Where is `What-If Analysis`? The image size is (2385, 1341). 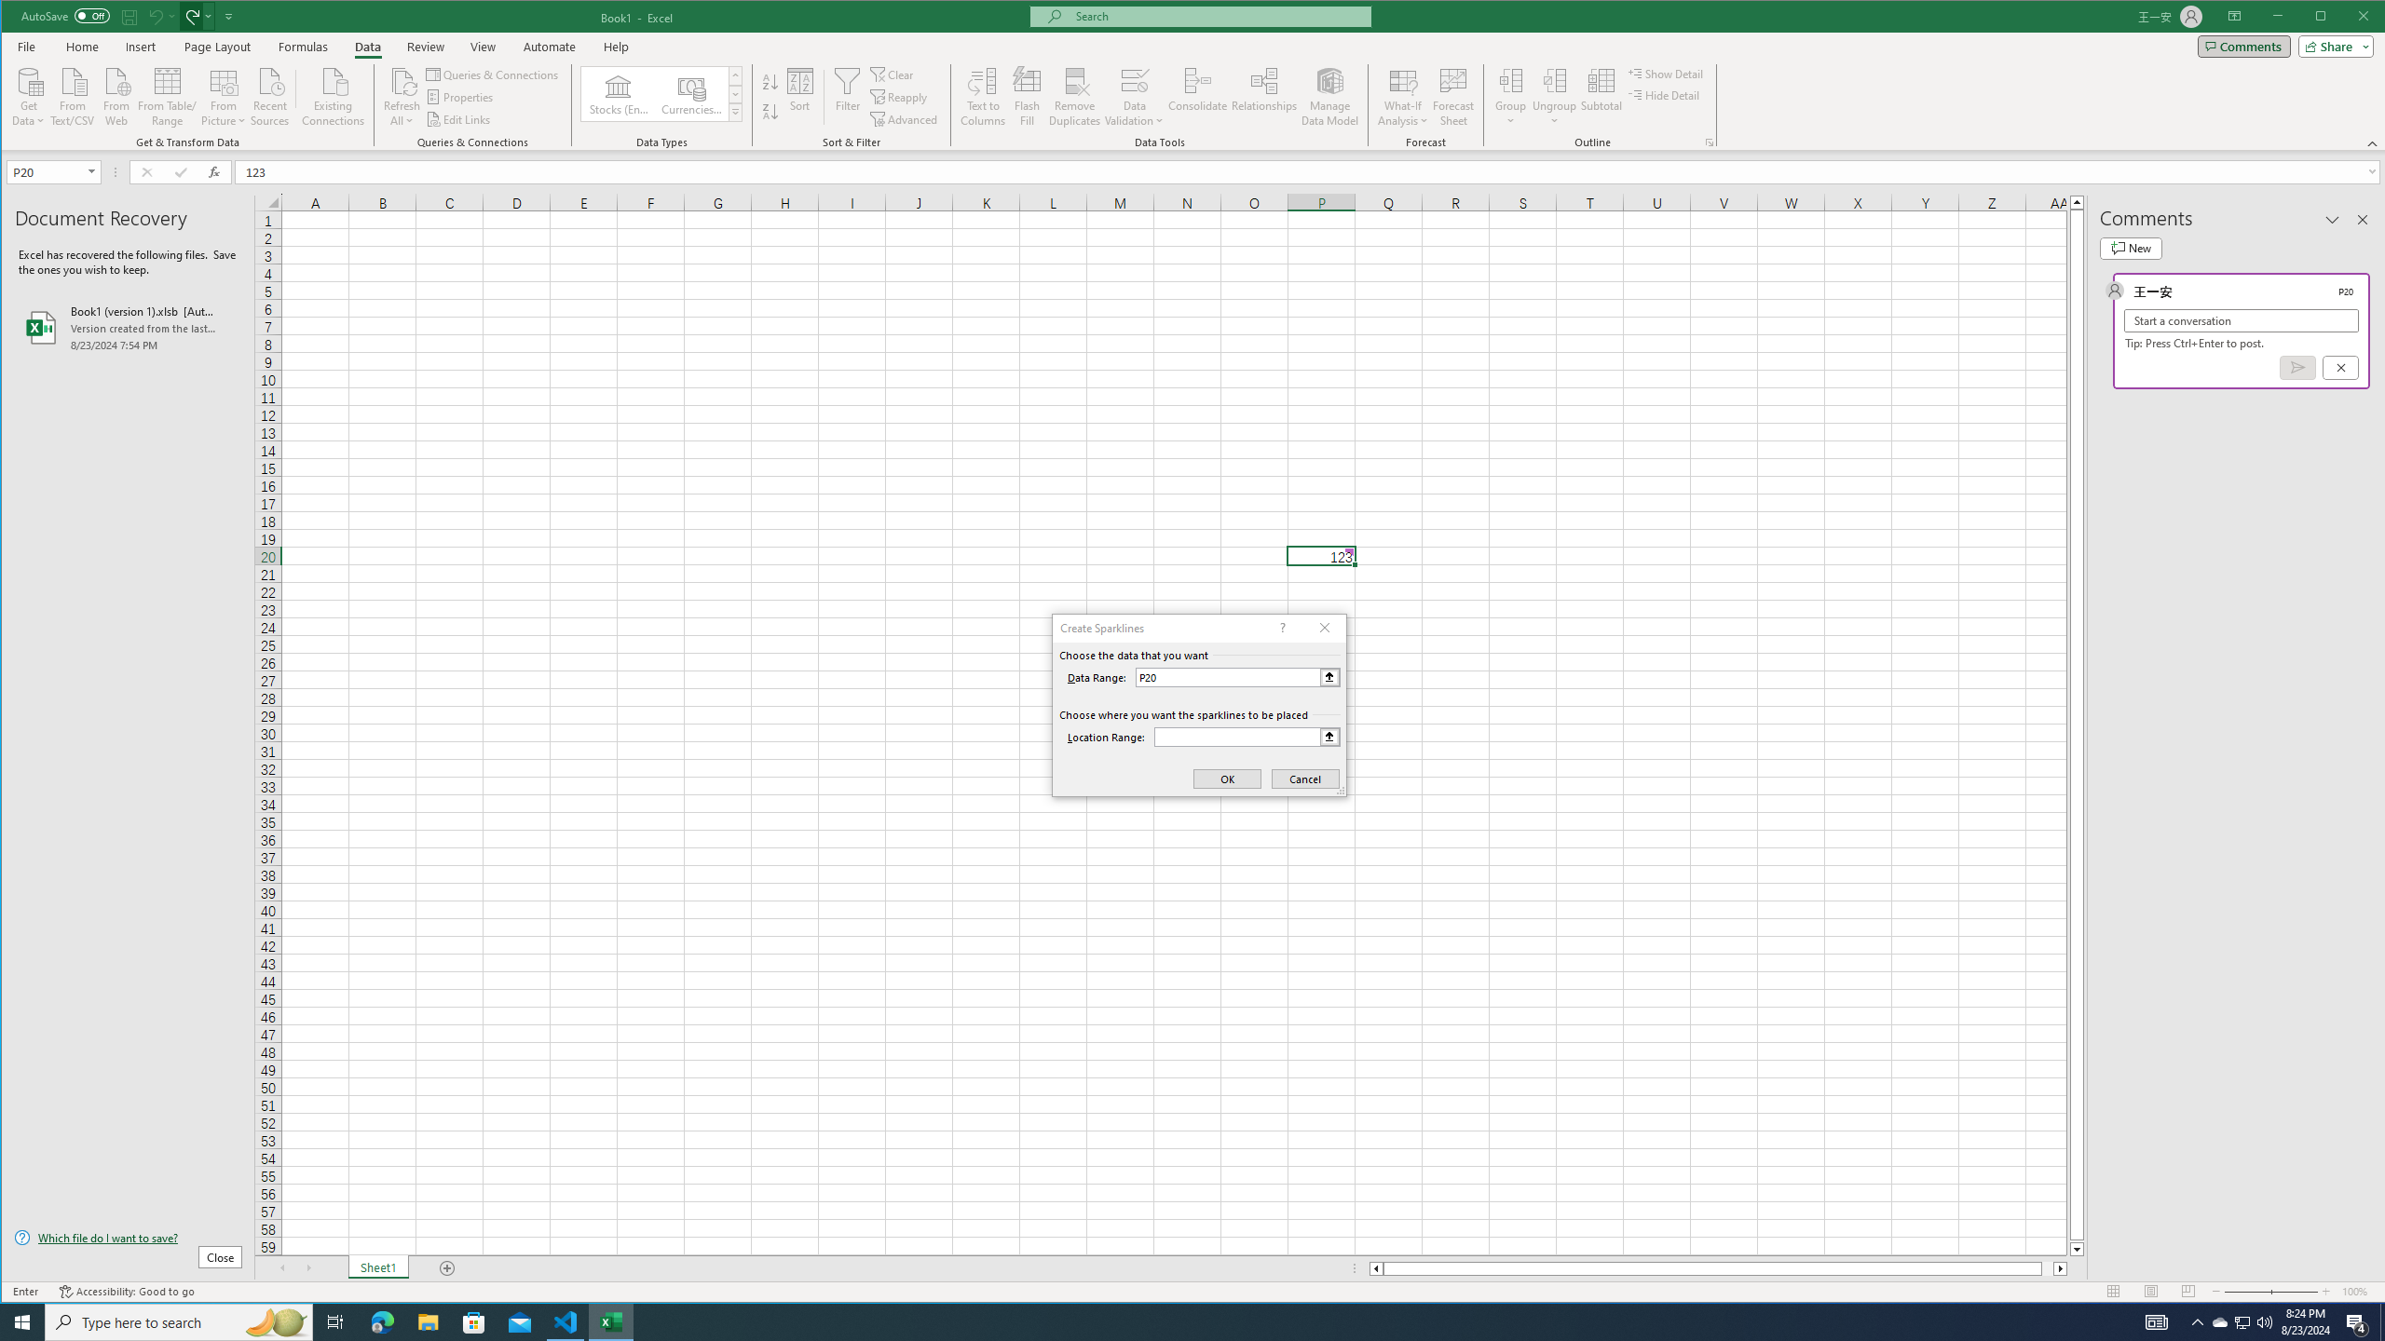 What-If Analysis is located at coordinates (1403, 97).